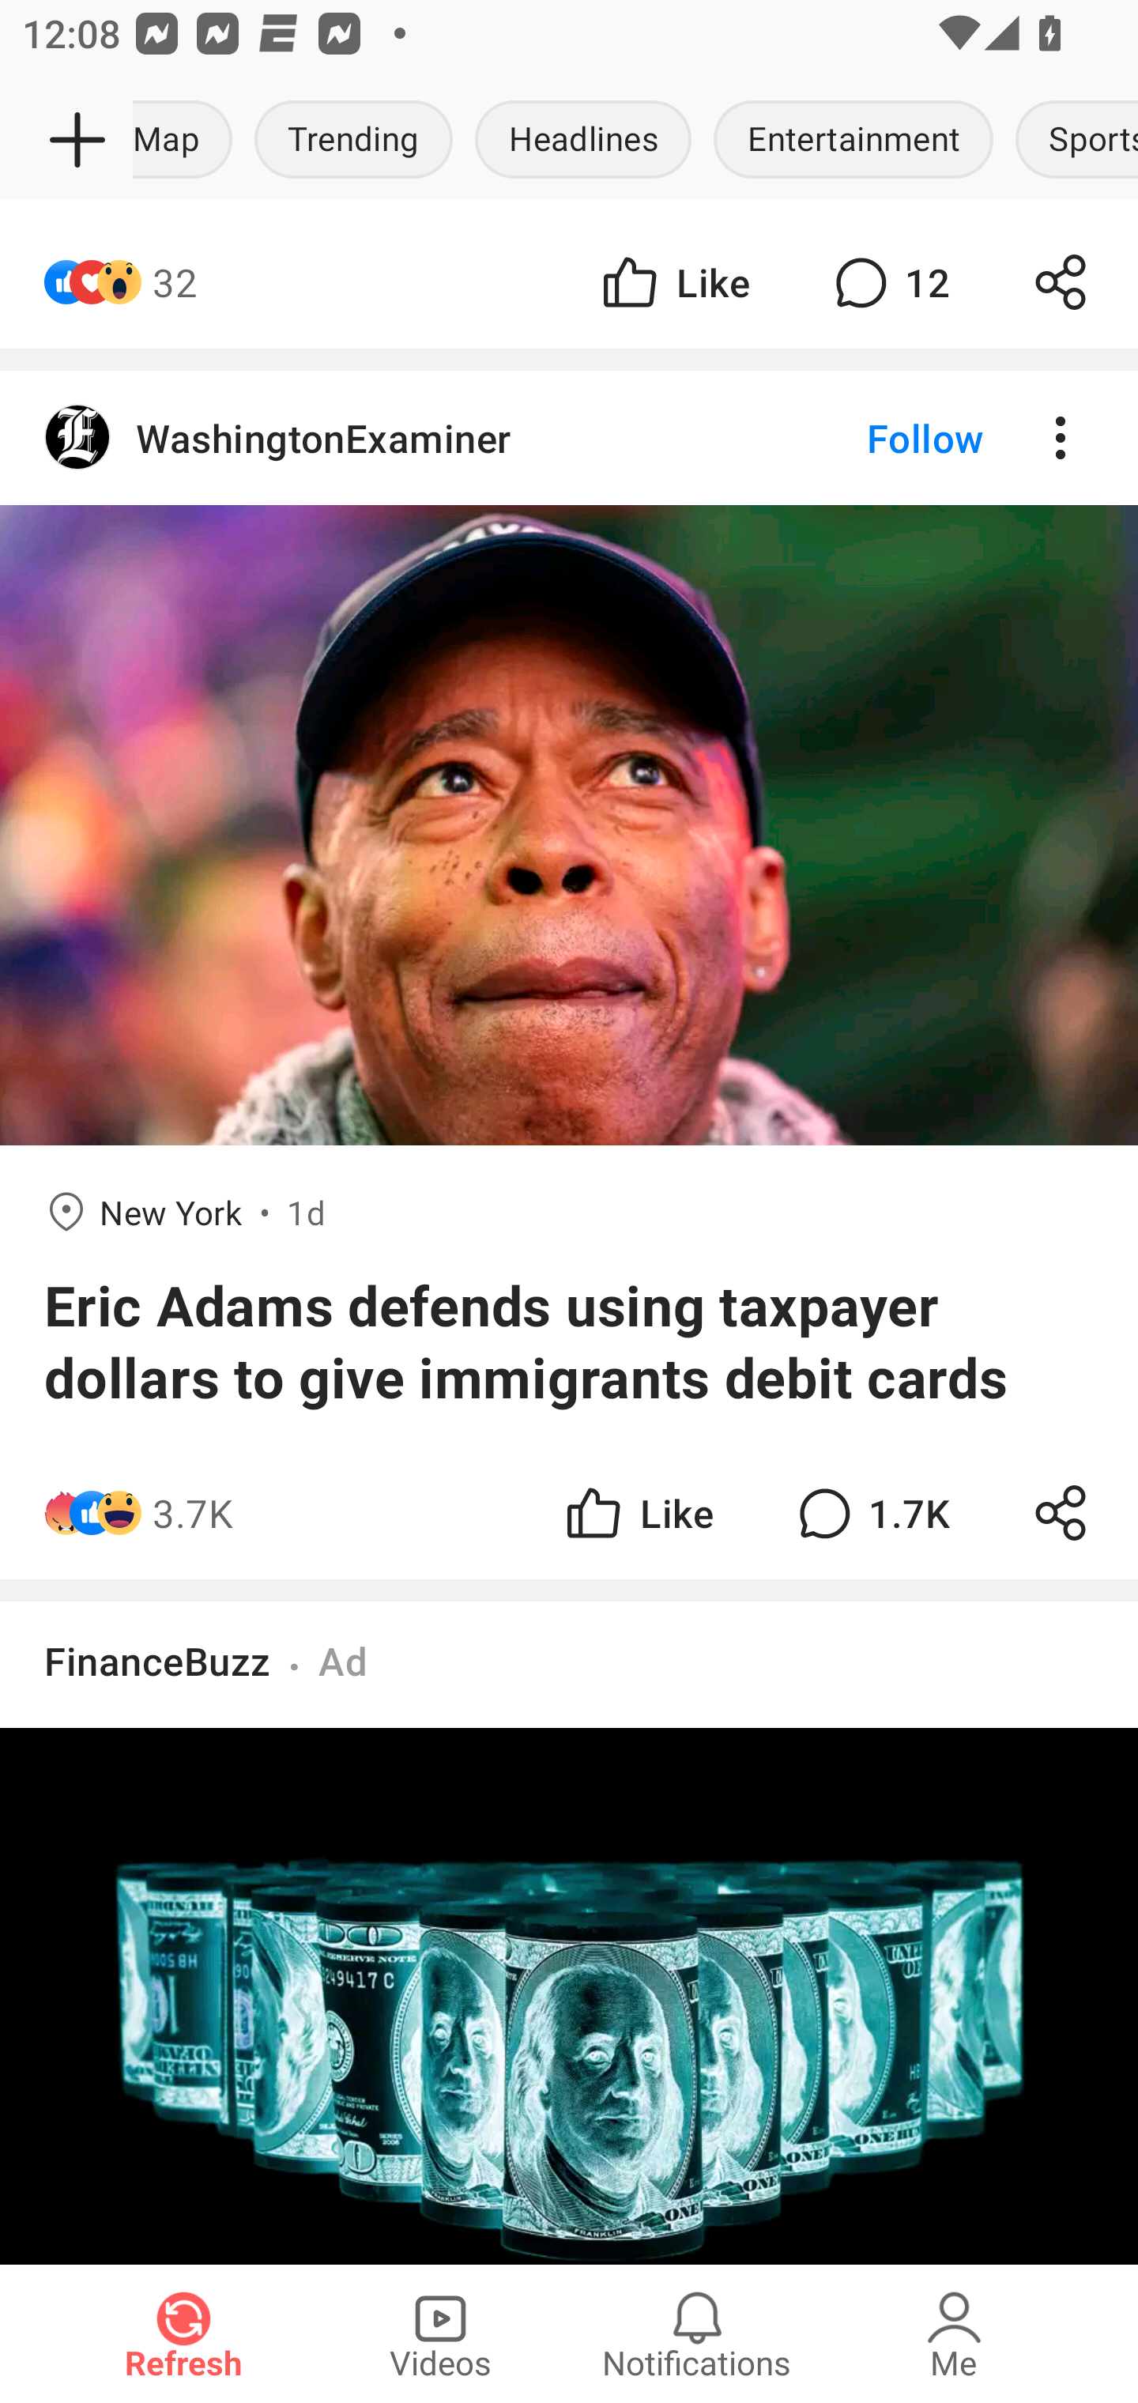 The image size is (1138, 2403). I want to click on Follow, so click(872, 437).